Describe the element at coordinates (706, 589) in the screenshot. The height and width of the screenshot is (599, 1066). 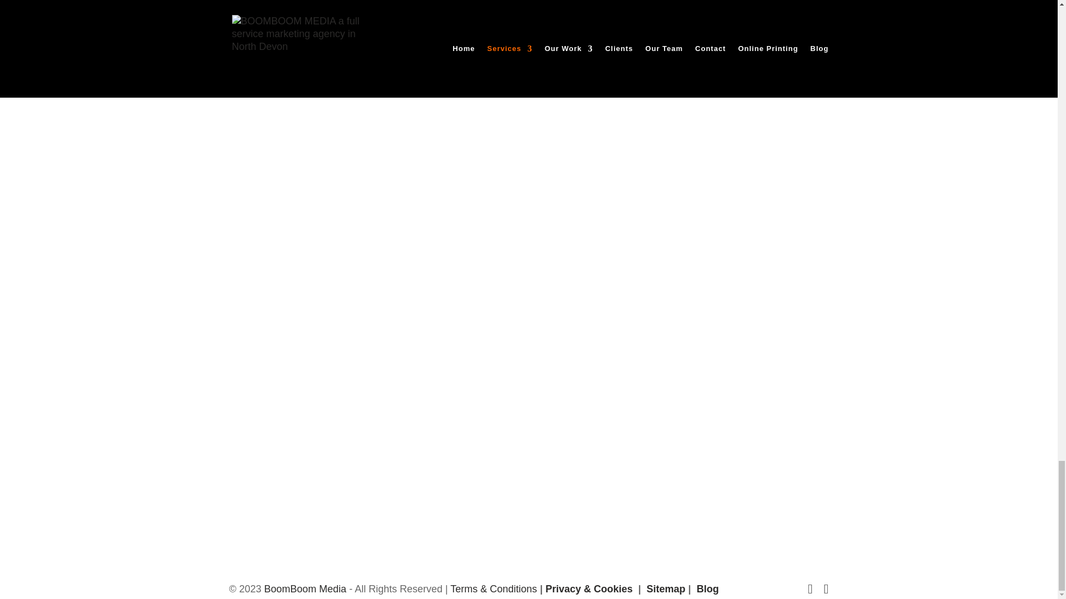
I see `Blog` at that location.